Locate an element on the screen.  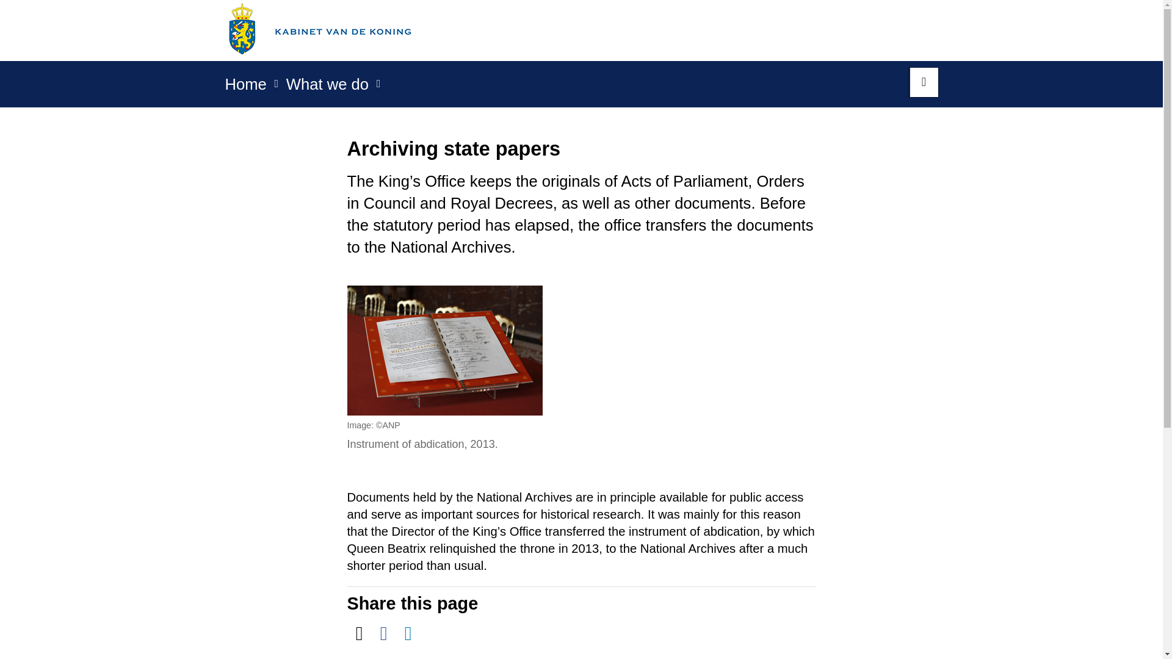
Share this page on your Twitter account is located at coordinates (359, 633).